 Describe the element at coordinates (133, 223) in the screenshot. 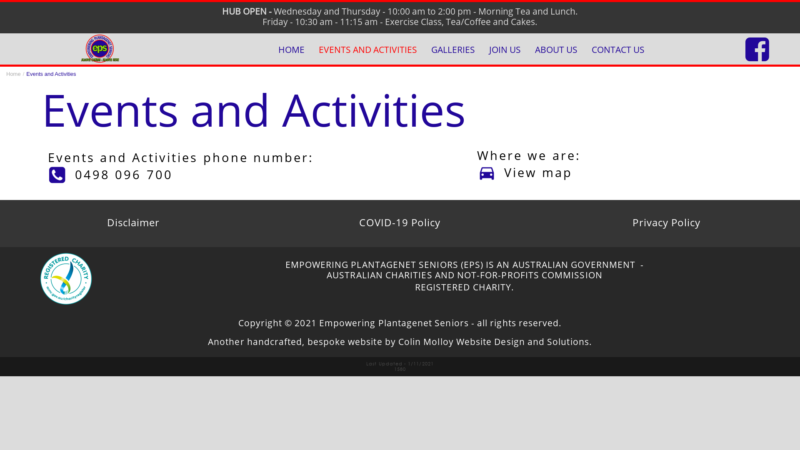

I see `Disclaimer` at that location.